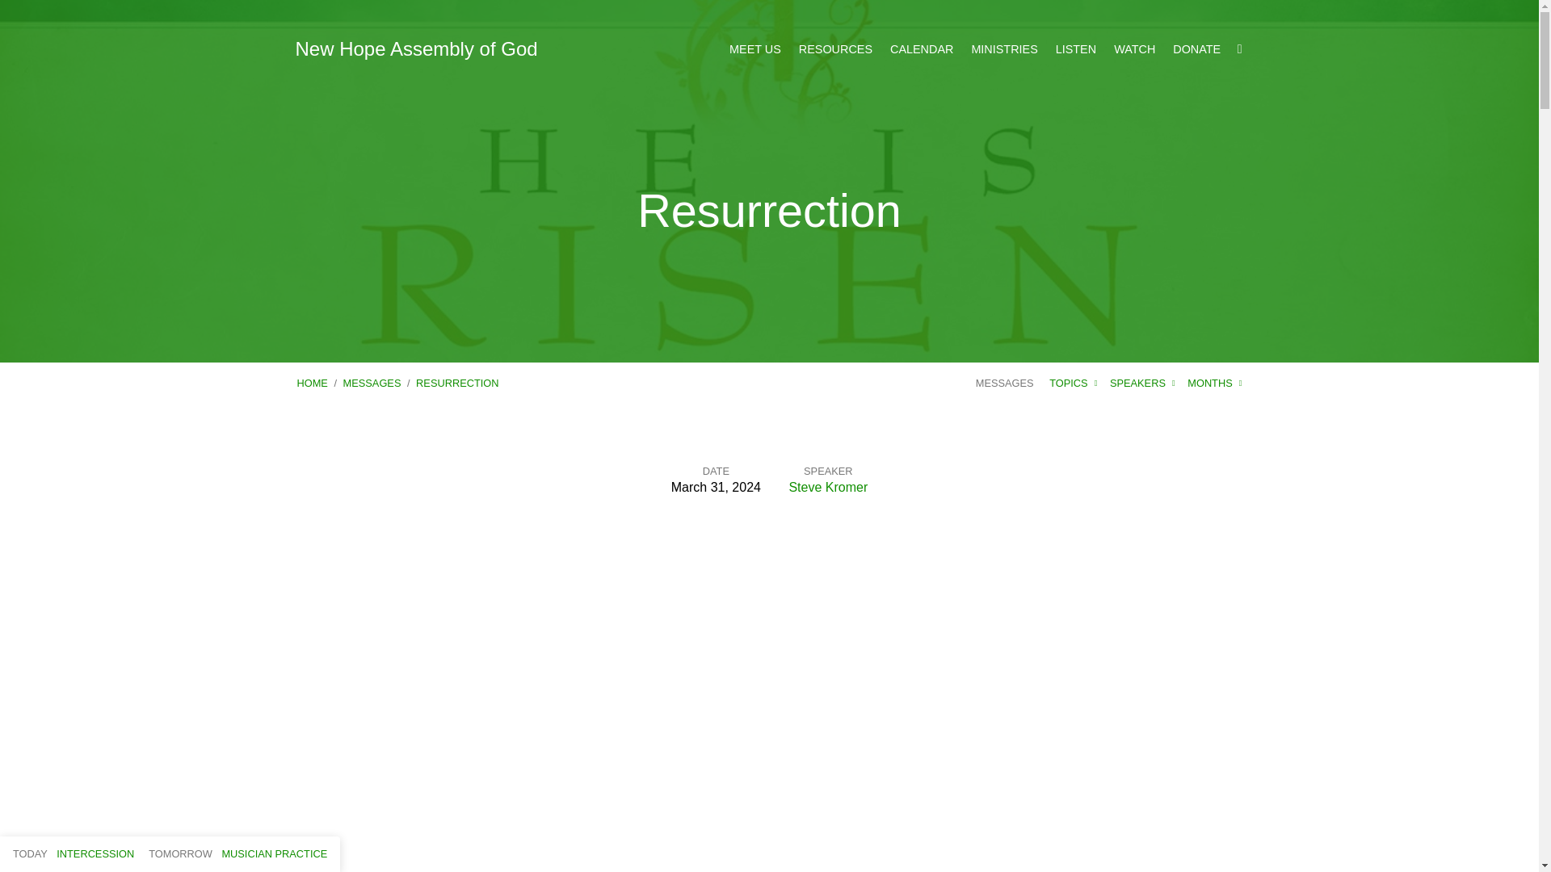 This screenshot has width=1551, height=872. Describe the element at coordinates (835, 49) in the screenshot. I see `RESOURCES` at that location.